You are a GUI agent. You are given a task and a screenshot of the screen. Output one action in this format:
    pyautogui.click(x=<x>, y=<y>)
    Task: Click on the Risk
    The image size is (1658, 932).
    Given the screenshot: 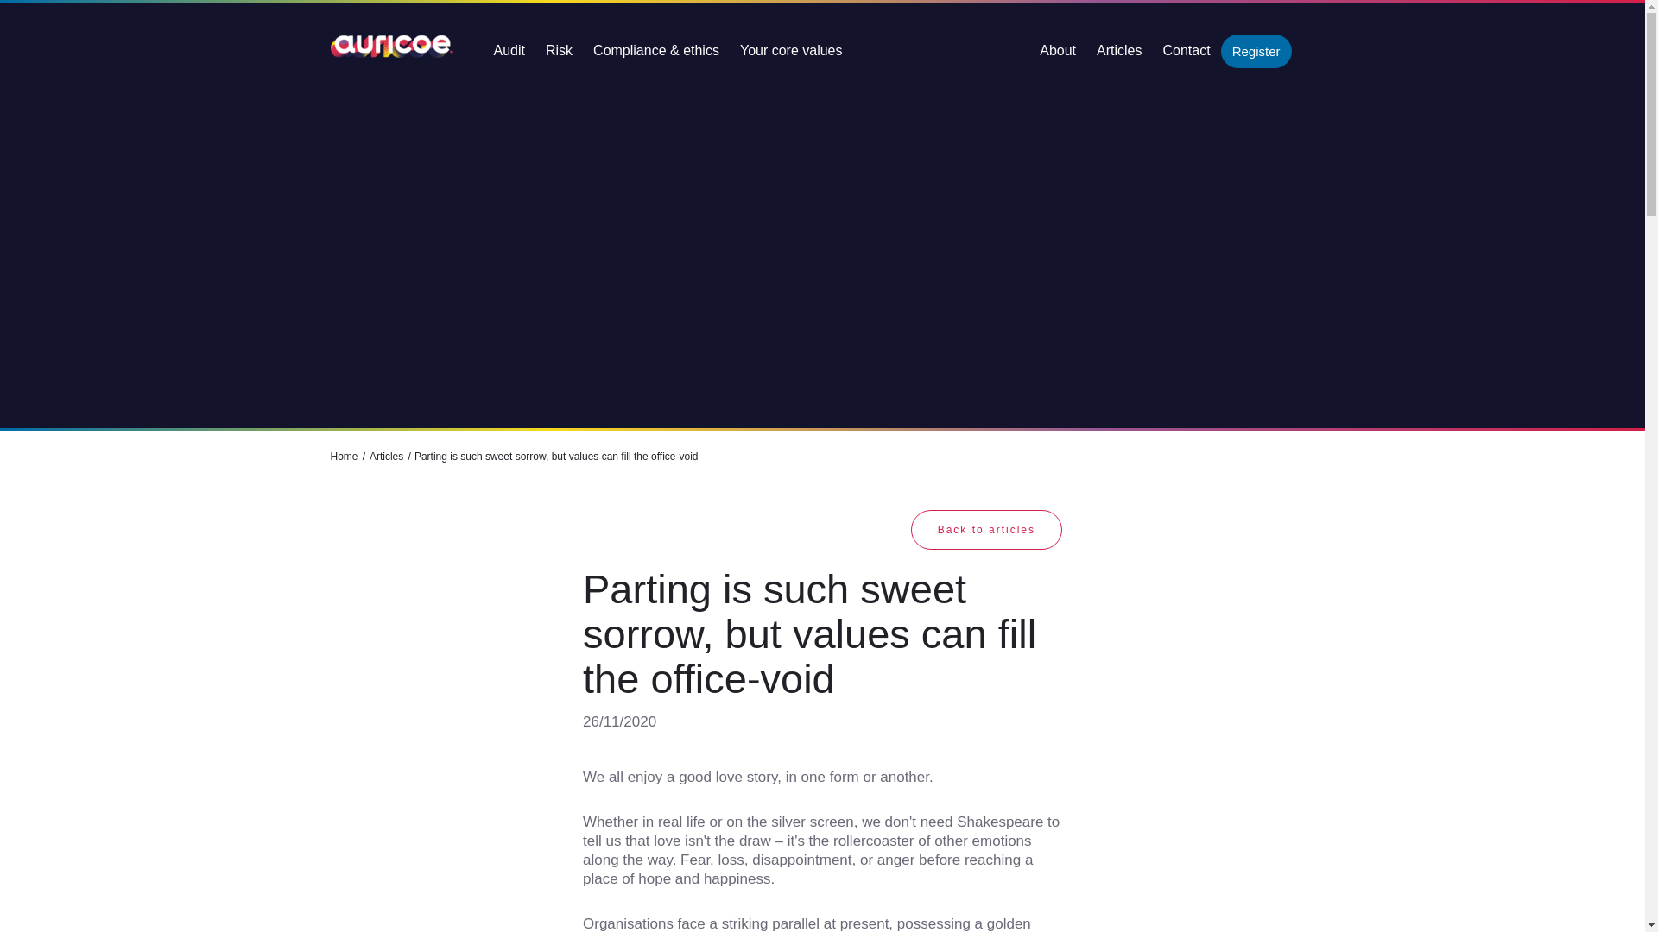 What is the action you would take?
    pyautogui.click(x=560, y=50)
    